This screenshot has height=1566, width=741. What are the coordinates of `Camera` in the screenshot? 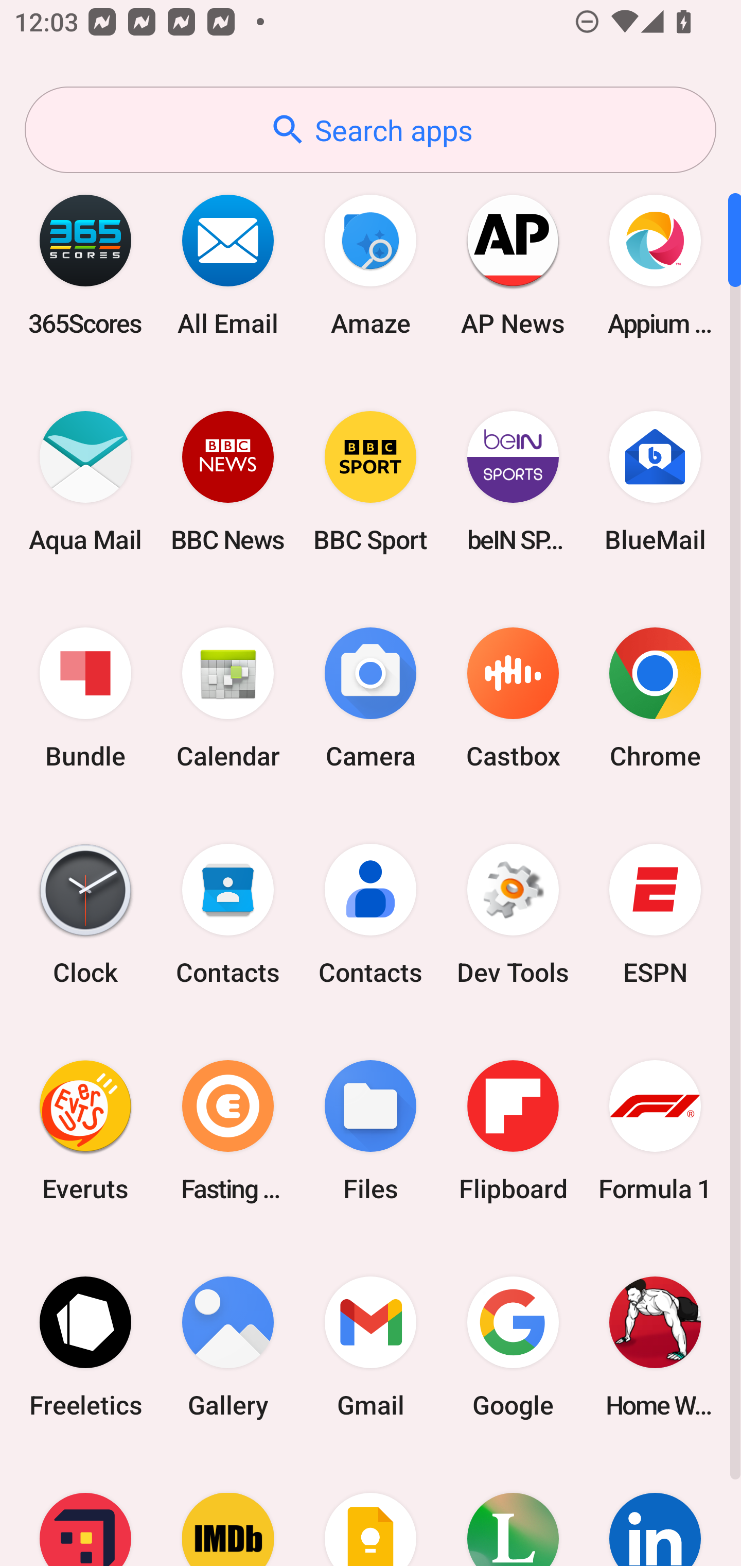 It's located at (370, 699).